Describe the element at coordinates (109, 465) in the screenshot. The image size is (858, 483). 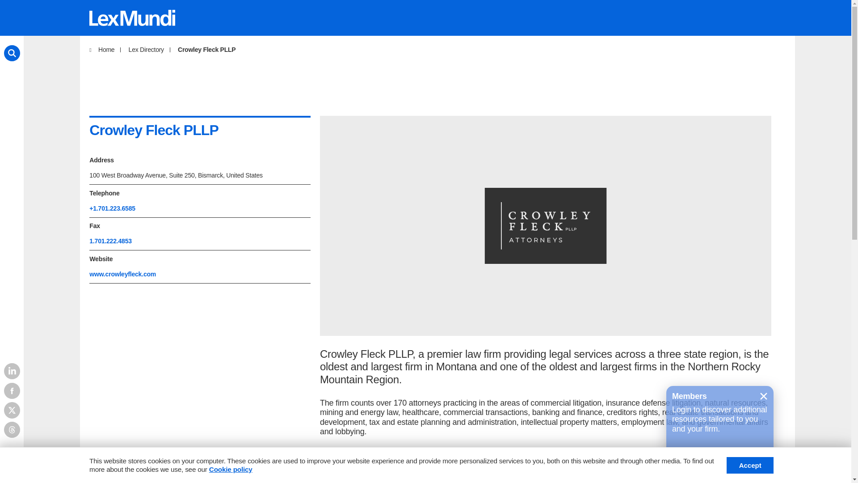
I see `Lex Mundi` at that location.